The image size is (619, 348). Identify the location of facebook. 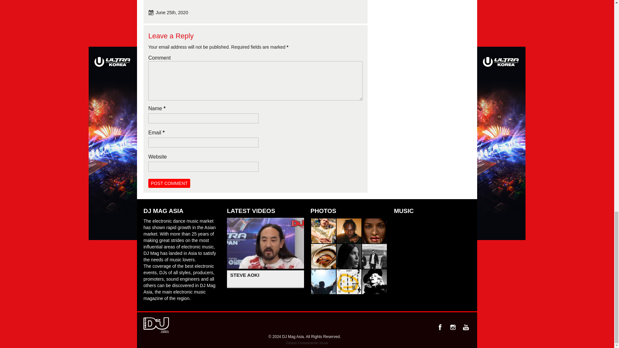
(440, 327).